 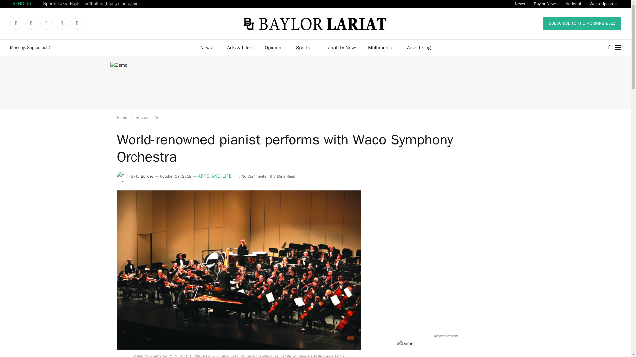 What do you see at coordinates (46, 23) in the screenshot?
I see `Instagram` at bounding box center [46, 23].